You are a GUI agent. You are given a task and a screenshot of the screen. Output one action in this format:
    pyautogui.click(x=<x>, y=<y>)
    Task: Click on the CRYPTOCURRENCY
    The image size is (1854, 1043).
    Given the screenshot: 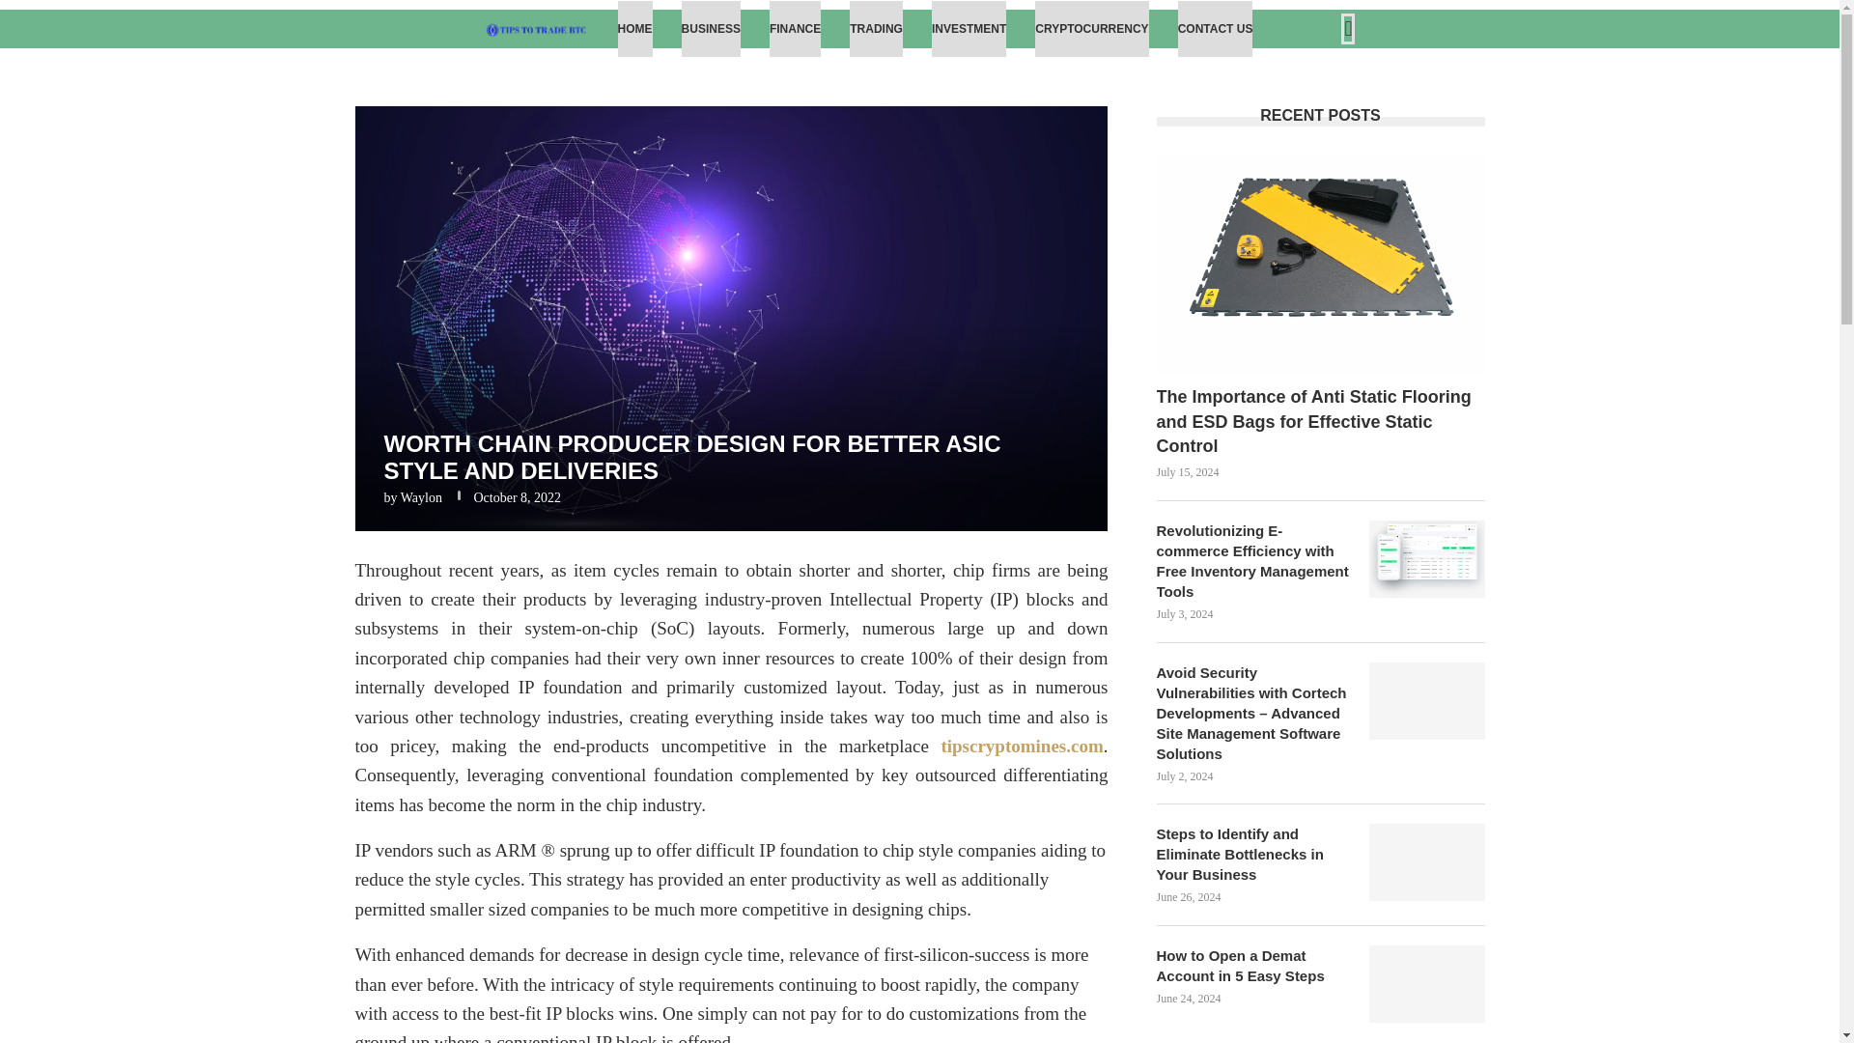 What is the action you would take?
    pyautogui.click(x=1091, y=29)
    